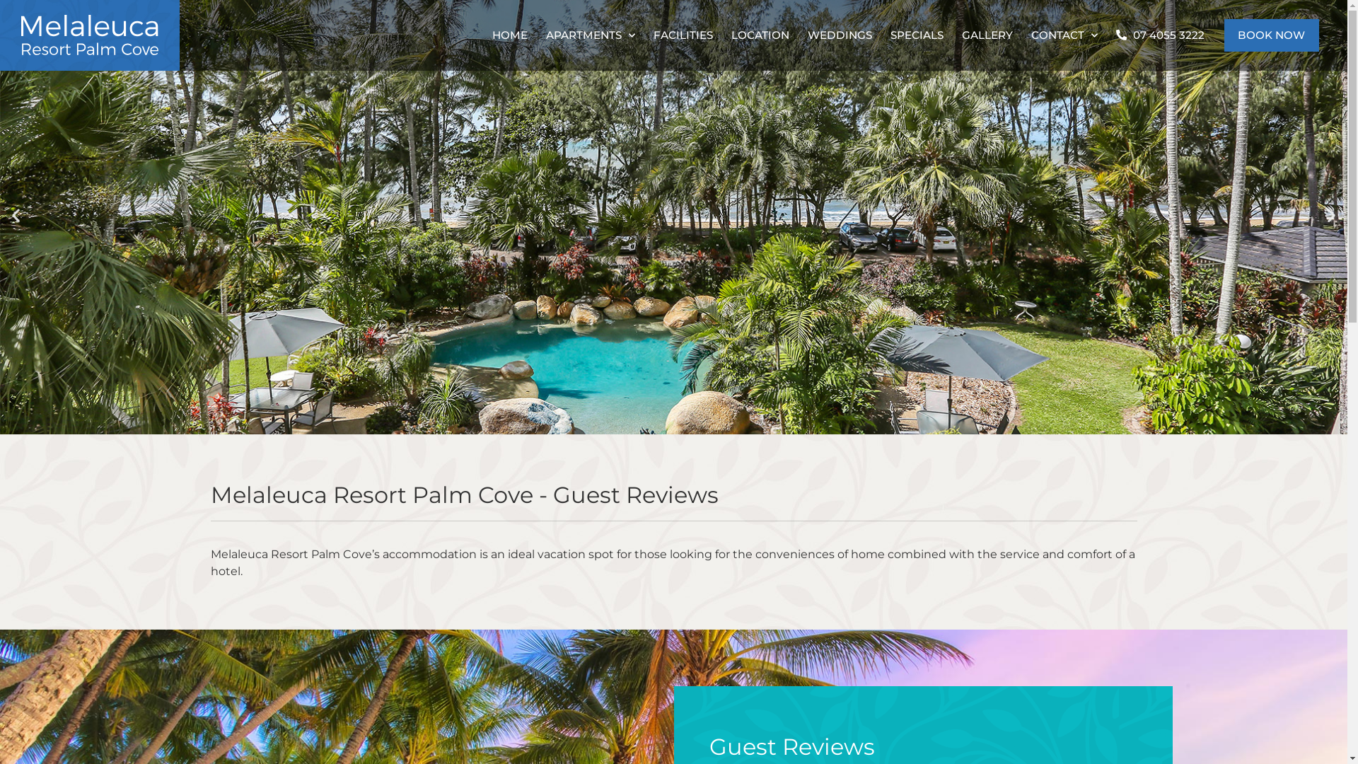  I want to click on BOOK NOW, so click(1272, 35).